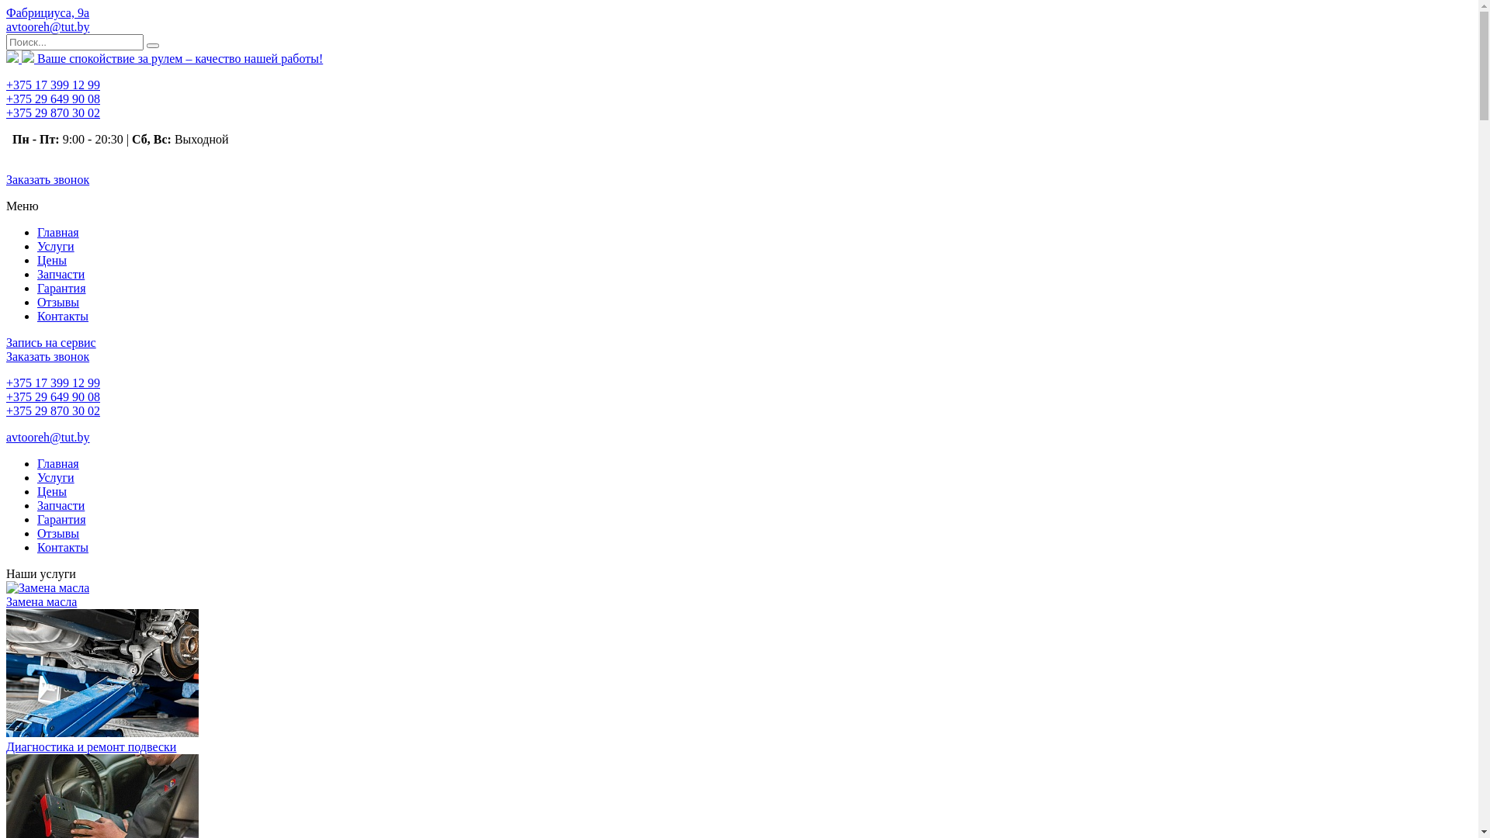 The width and height of the screenshot is (1490, 838). Describe the element at coordinates (53, 113) in the screenshot. I see `+375 29 870 30 02` at that location.